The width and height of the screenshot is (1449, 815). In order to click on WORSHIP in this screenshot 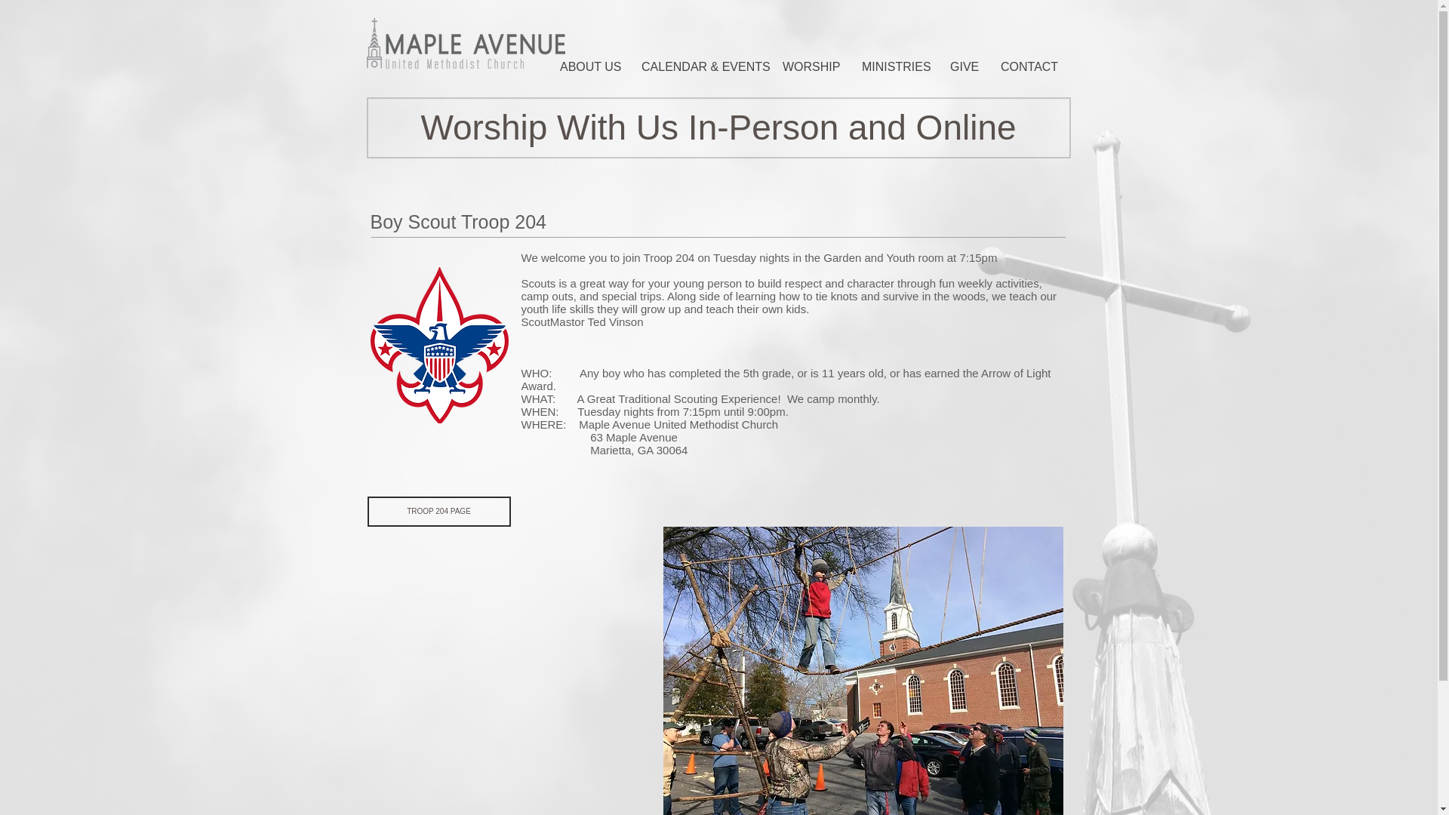, I will do `click(810, 66)`.